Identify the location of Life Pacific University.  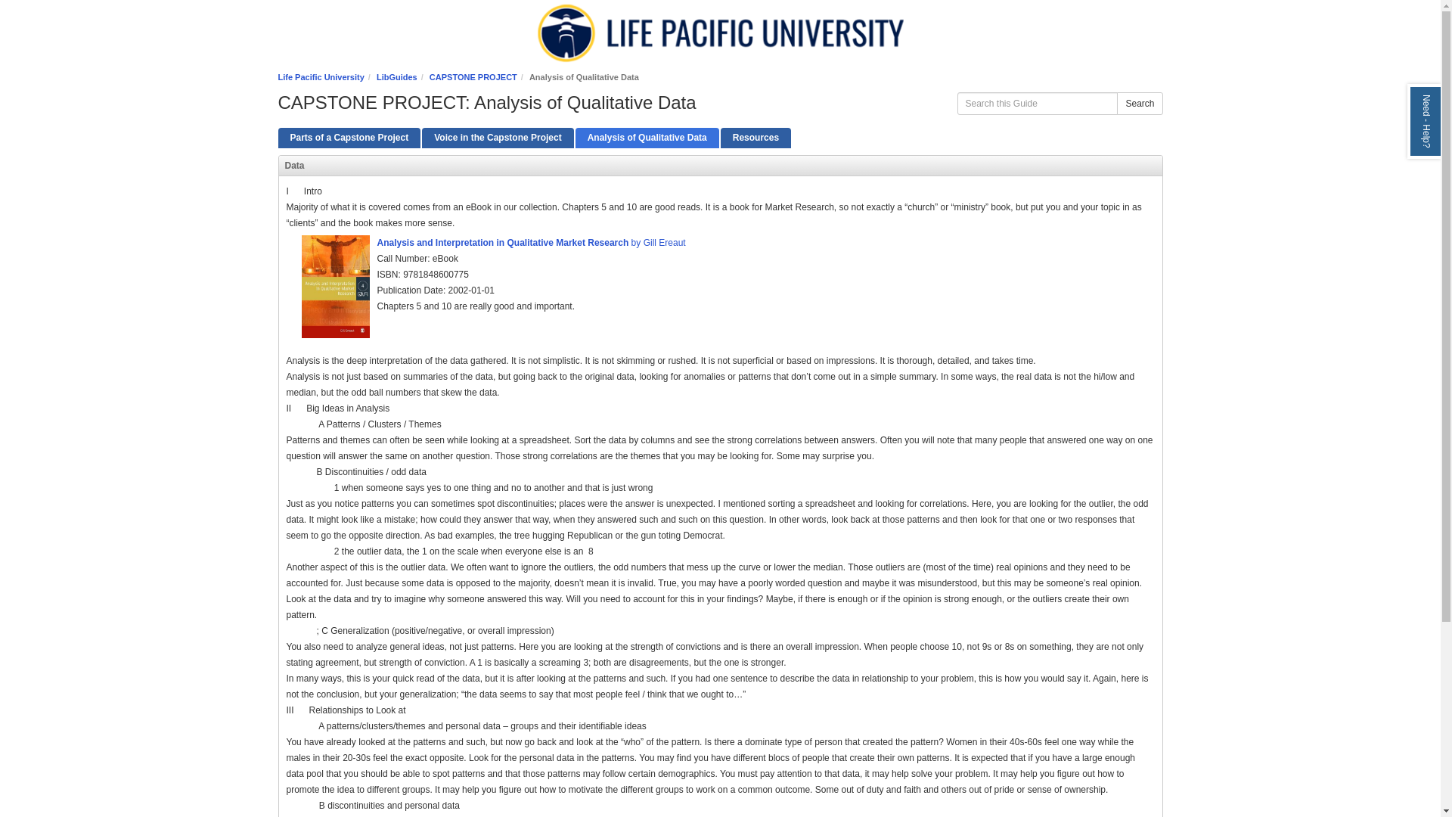
(321, 77).